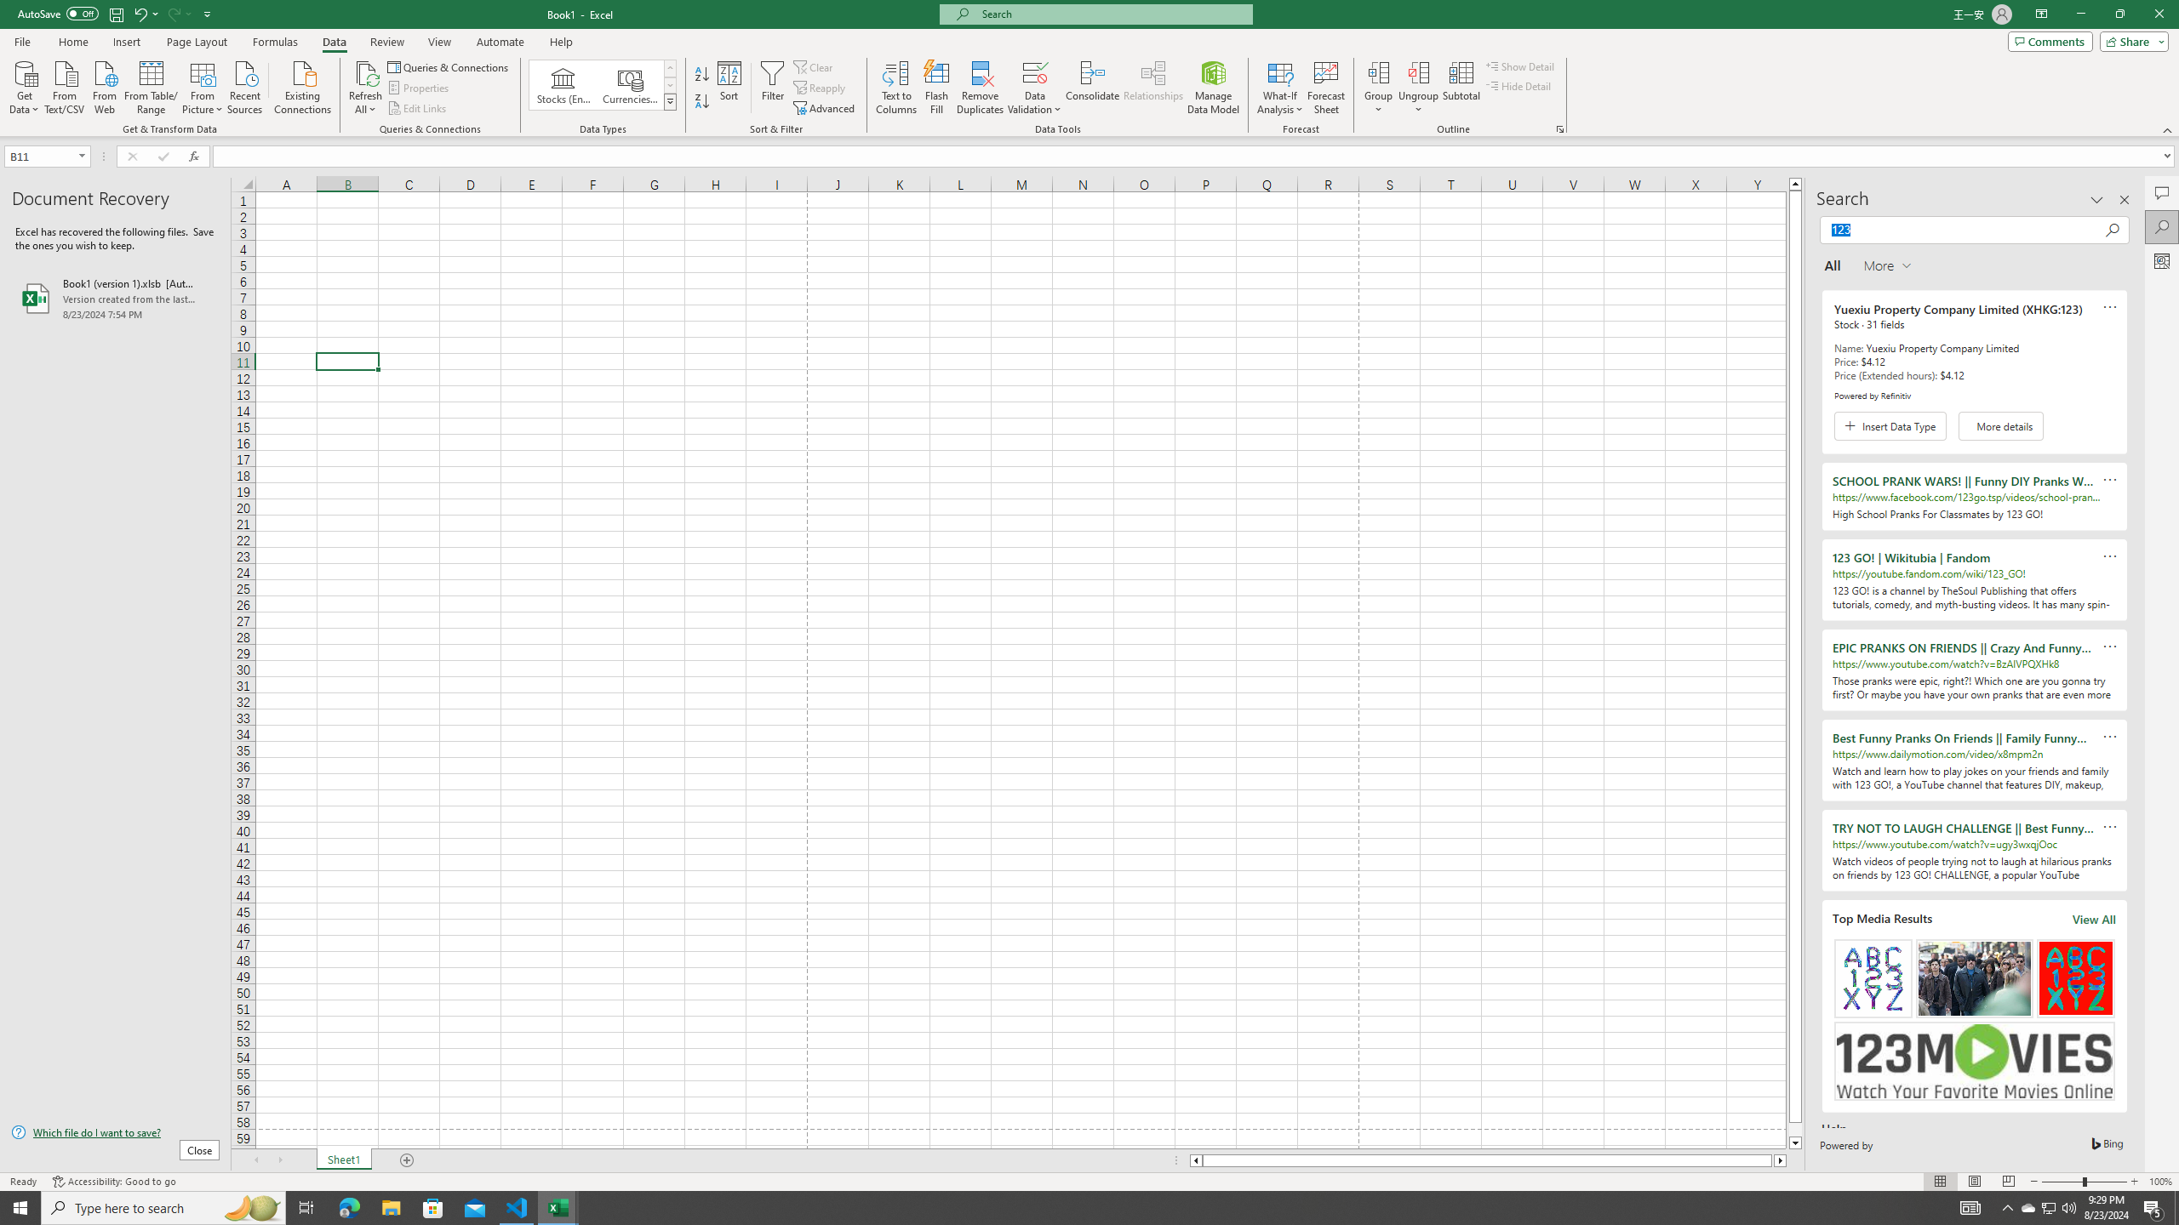 The height and width of the screenshot is (1225, 2179). I want to click on Reapply, so click(821, 88).